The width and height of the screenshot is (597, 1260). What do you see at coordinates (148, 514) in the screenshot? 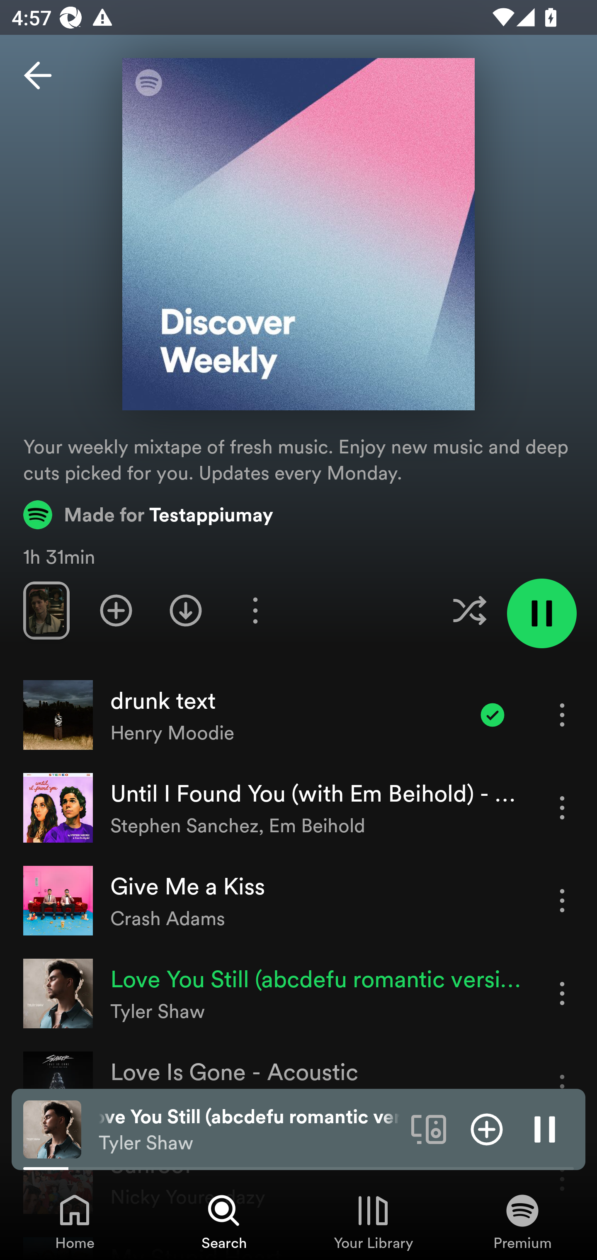
I see `Made for Testappiumay` at bounding box center [148, 514].